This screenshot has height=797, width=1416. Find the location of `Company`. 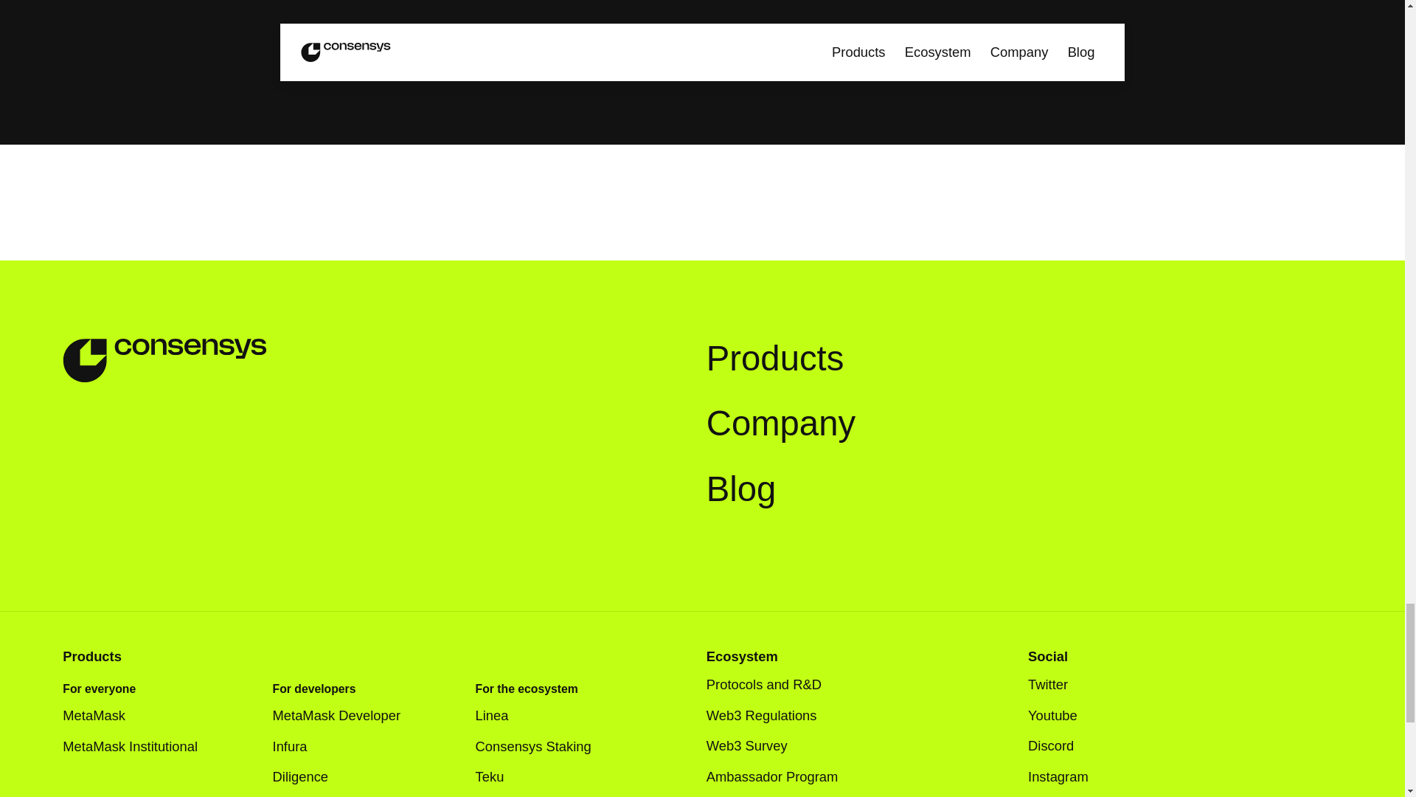

Company is located at coordinates (780, 424).